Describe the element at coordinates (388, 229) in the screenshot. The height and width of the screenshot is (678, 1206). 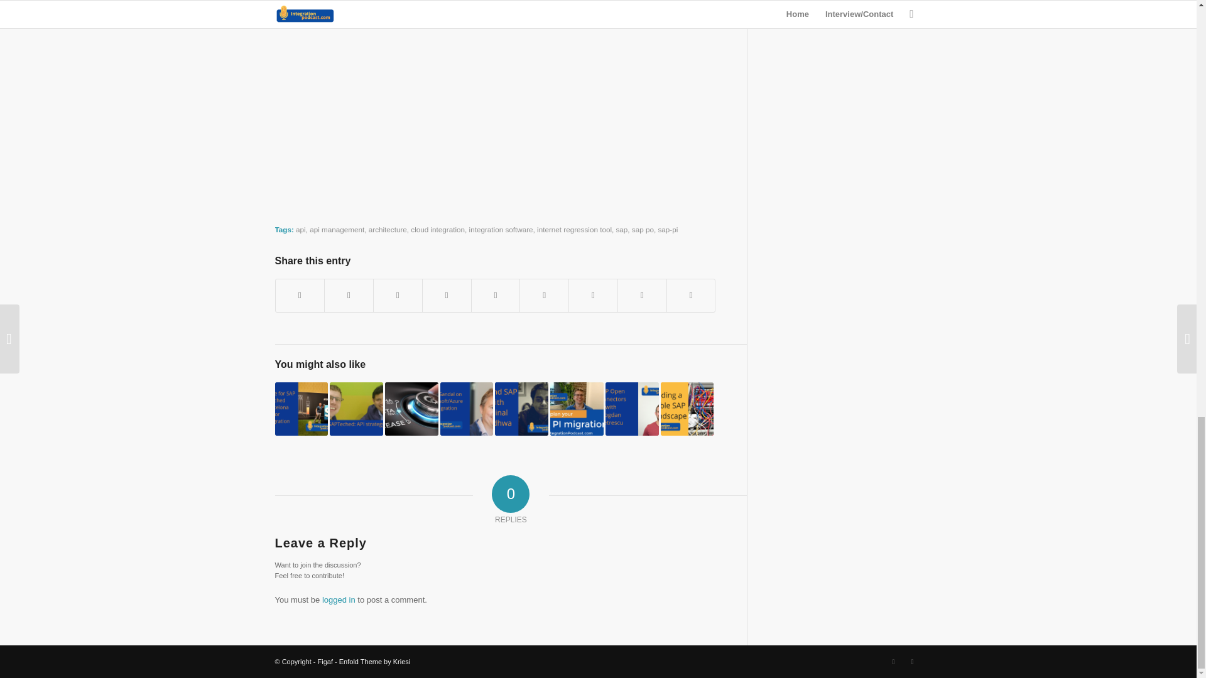
I see `architecture` at that location.